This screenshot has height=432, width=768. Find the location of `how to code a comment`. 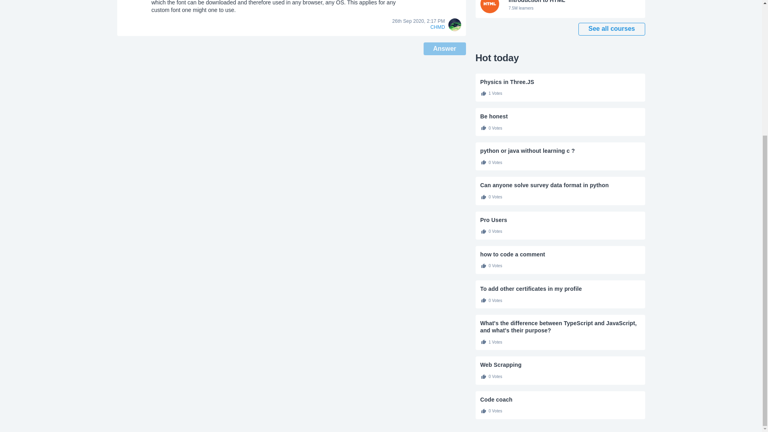

how to code a comment is located at coordinates (560, 254).